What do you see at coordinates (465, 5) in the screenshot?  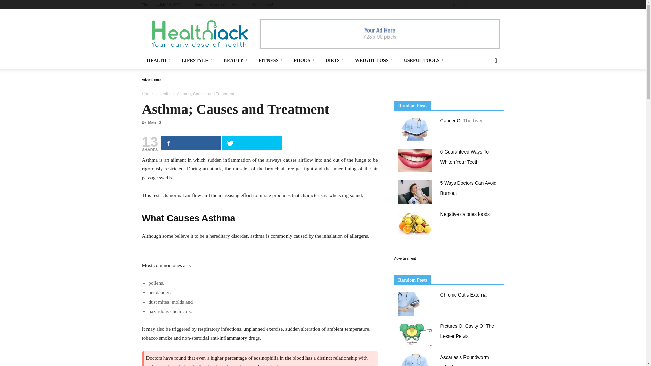 I see `Instagram` at bounding box center [465, 5].